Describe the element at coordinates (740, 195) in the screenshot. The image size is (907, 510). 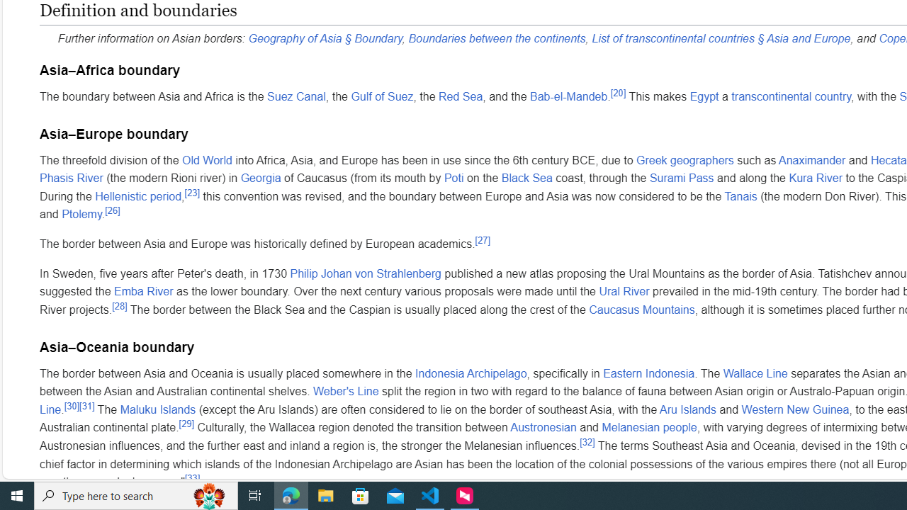
I see `Tanais` at that location.